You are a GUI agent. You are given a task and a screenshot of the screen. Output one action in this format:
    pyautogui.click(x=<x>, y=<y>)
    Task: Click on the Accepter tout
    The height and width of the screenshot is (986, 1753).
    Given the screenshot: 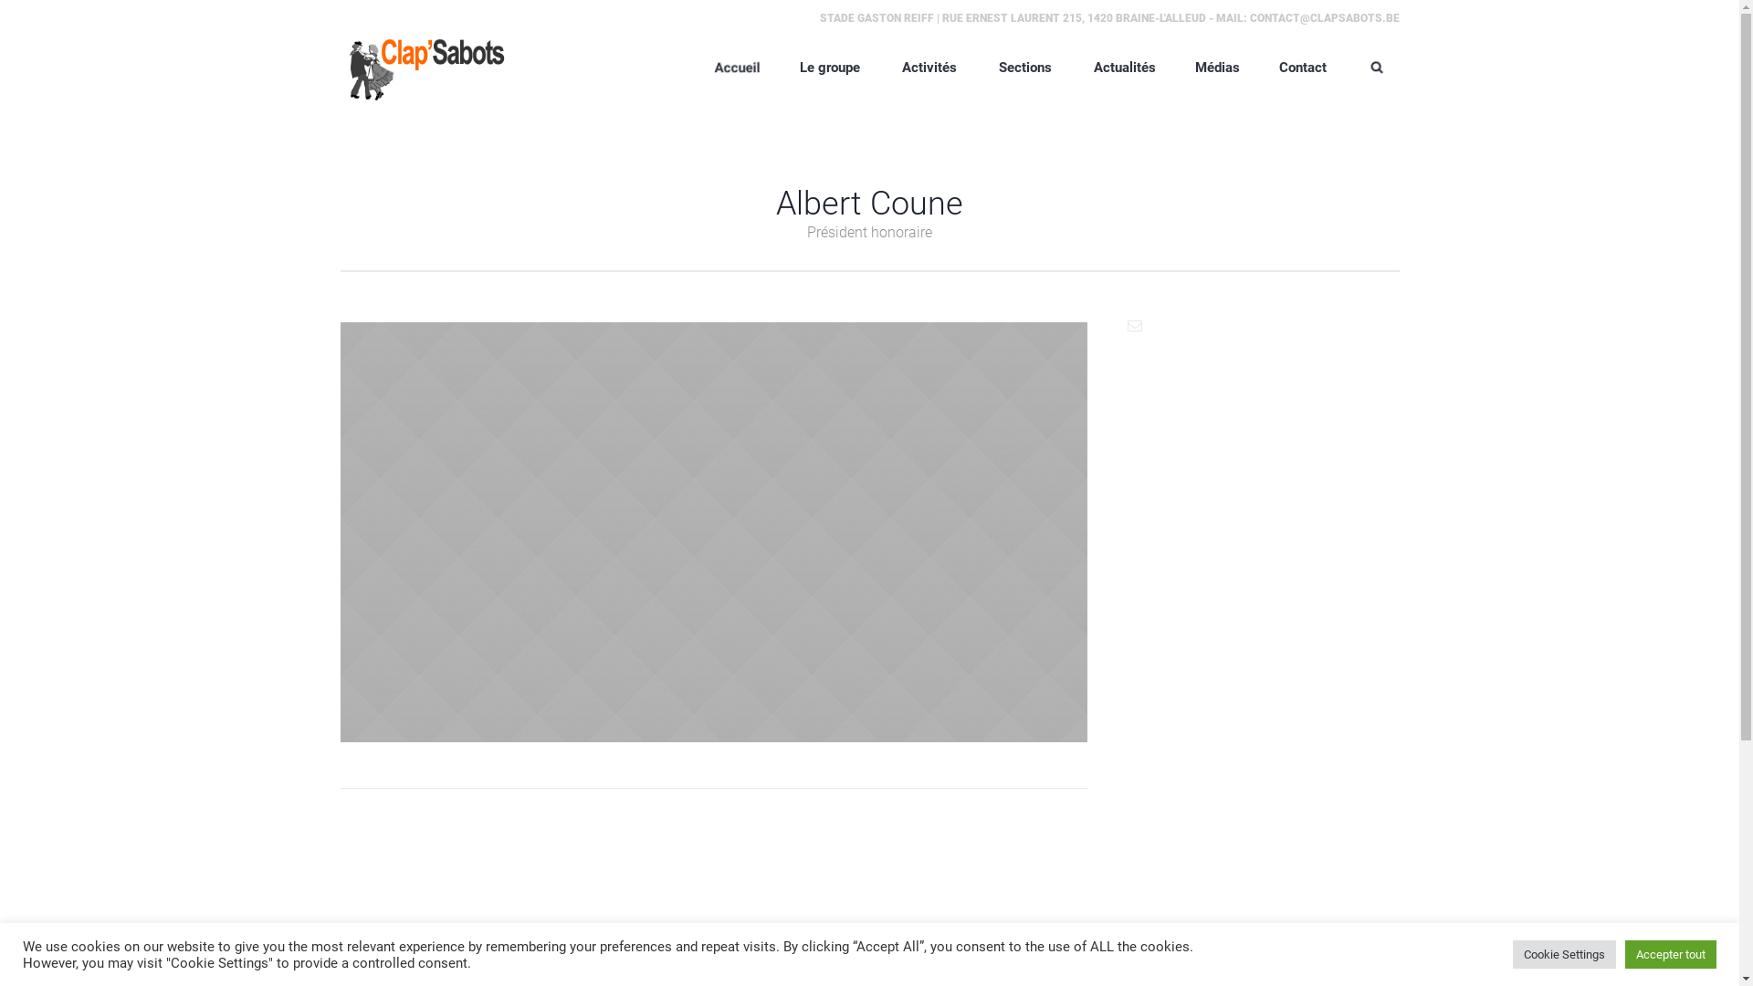 What is the action you would take?
    pyautogui.click(x=1671, y=955)
    